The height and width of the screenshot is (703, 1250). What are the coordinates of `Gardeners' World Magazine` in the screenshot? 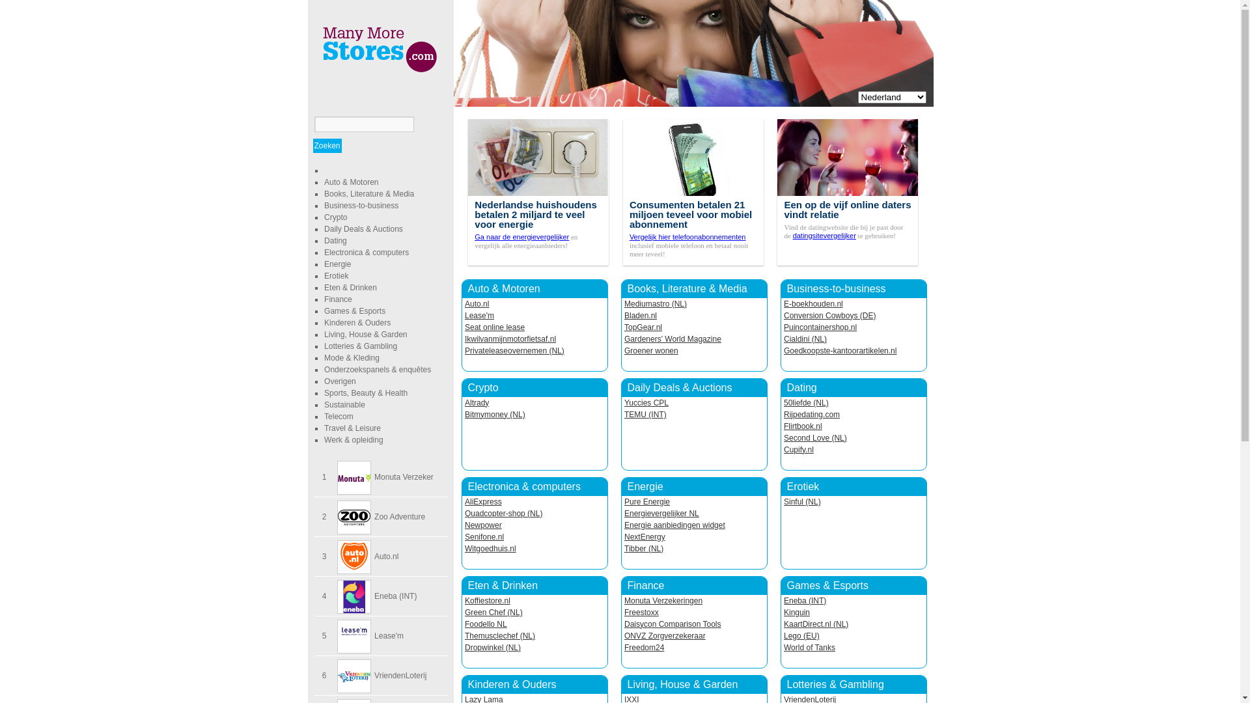 It's located at (673, 339).